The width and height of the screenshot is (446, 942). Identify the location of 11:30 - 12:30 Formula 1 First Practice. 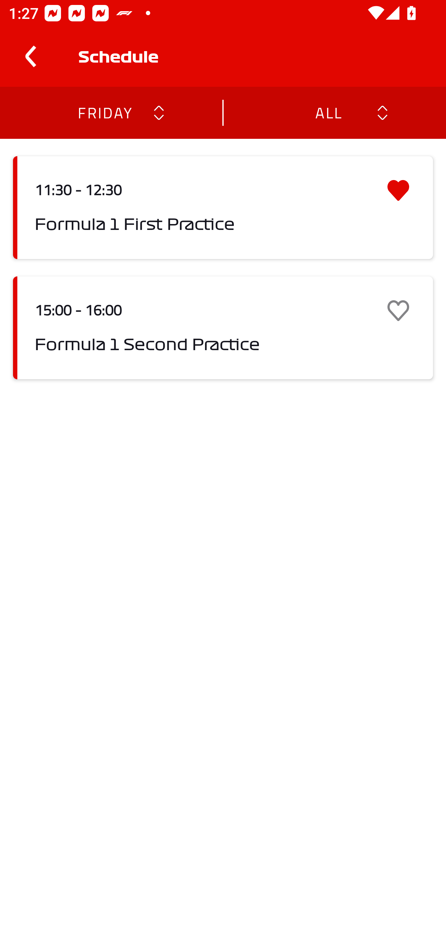
(223, 208).